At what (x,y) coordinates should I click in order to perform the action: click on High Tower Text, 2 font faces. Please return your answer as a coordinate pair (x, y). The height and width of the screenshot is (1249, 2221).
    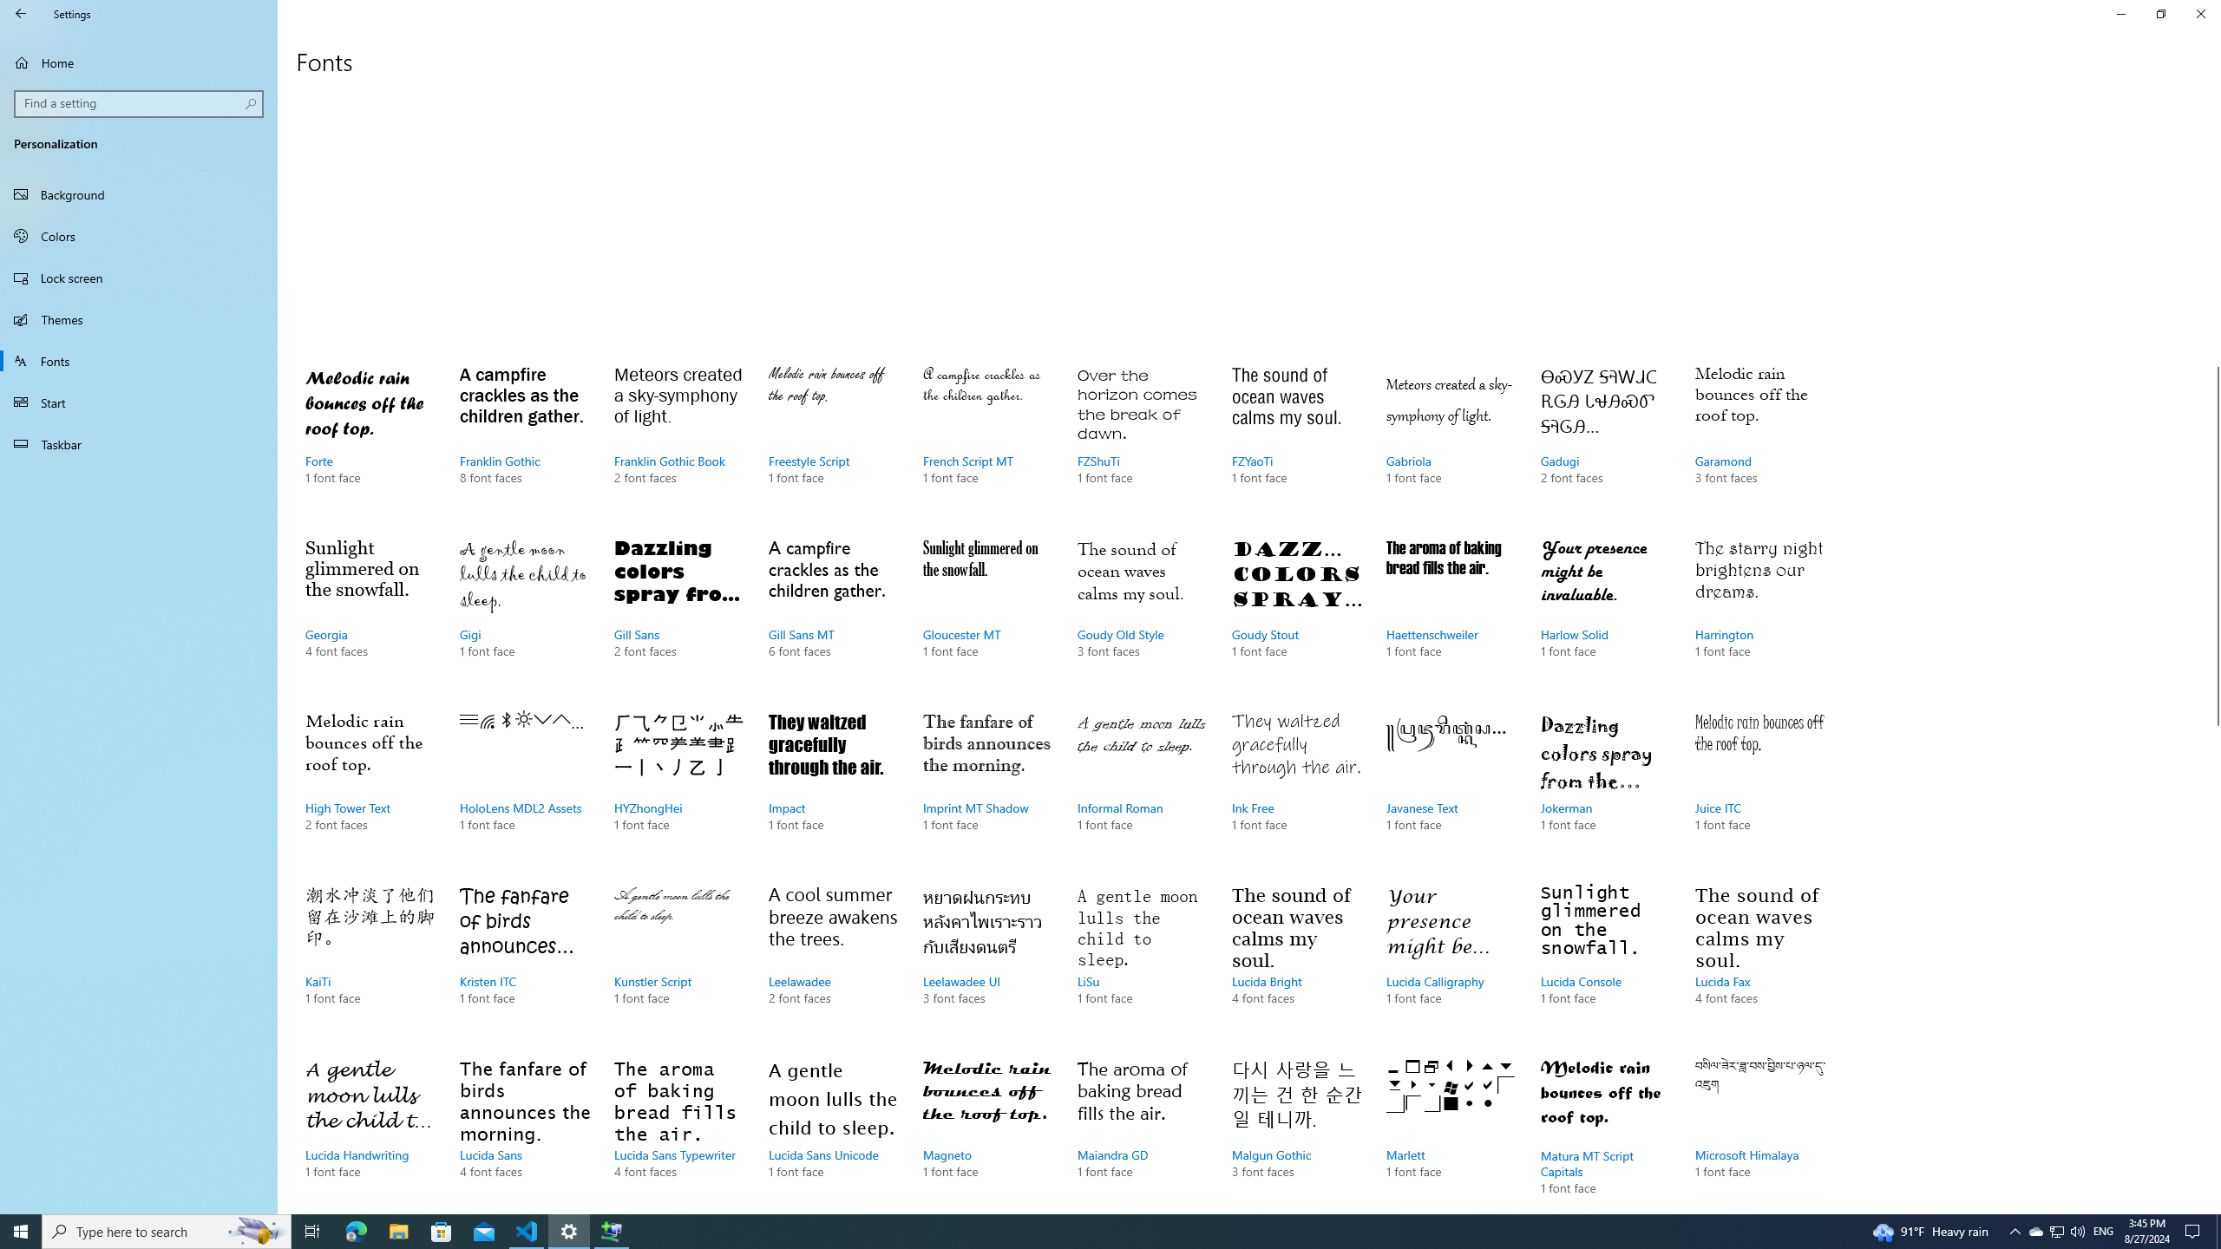
    Looking at the image, I should click on (370, 788).